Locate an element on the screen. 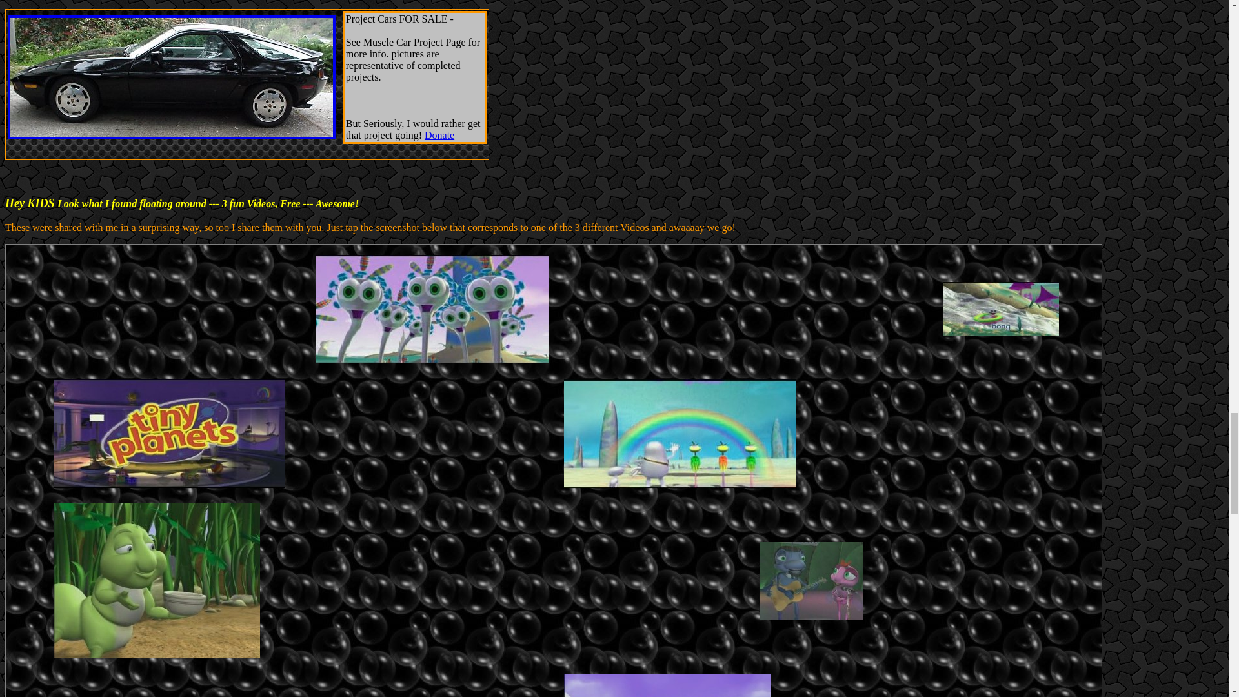  Donate is located at coordinates (439, 135).